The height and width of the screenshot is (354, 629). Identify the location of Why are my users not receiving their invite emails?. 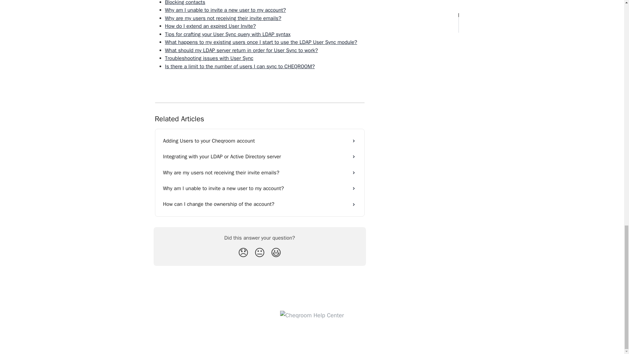
(223, 18).